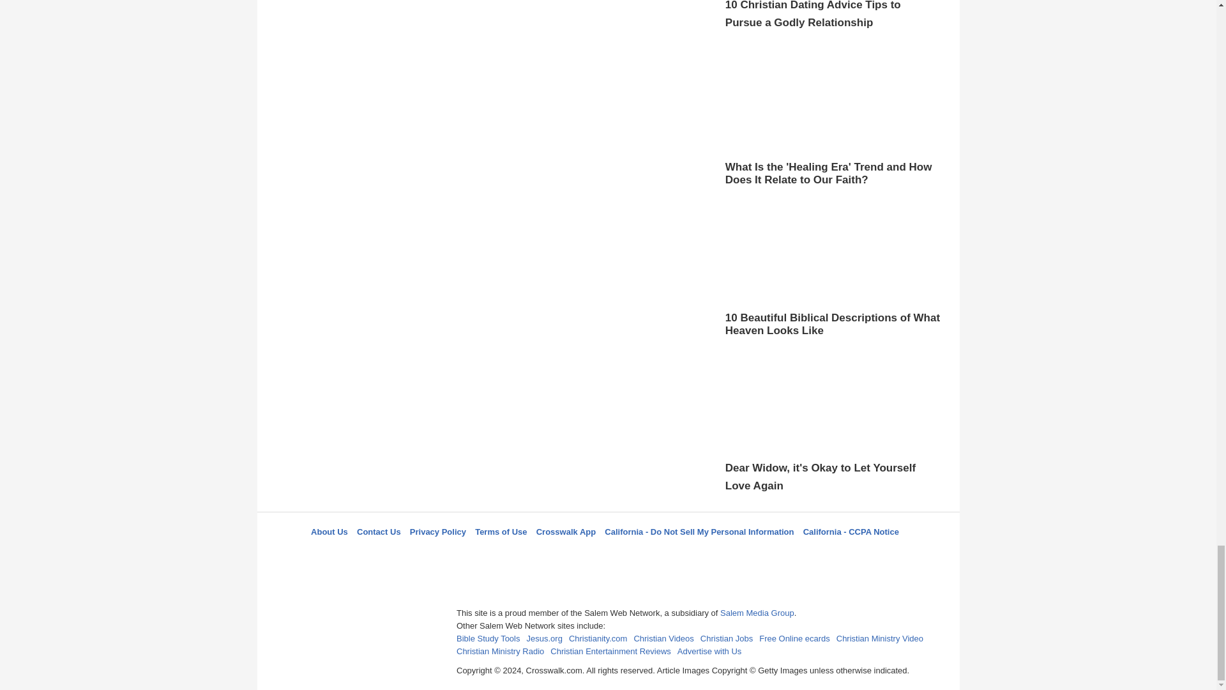 The image size is (1226, 690). What do you see at coordinates (575, 555) in the screenshot?
I see `Twitter` at bounding box center [575, 555].